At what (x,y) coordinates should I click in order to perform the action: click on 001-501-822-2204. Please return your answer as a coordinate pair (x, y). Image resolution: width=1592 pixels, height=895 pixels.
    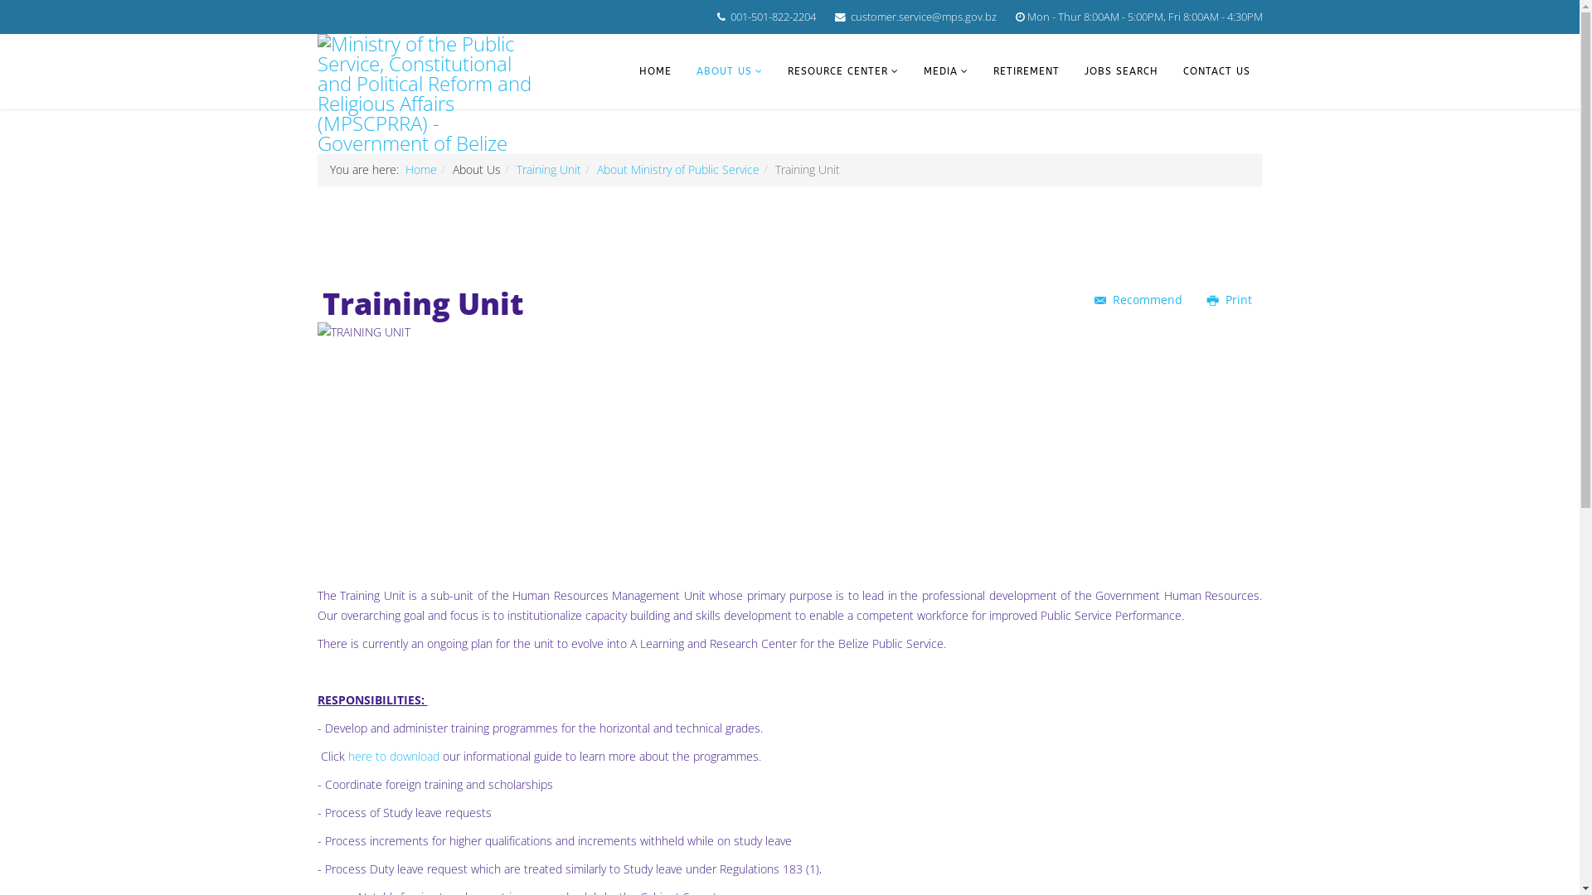
    Looking at the image, I should click on (773, 17).